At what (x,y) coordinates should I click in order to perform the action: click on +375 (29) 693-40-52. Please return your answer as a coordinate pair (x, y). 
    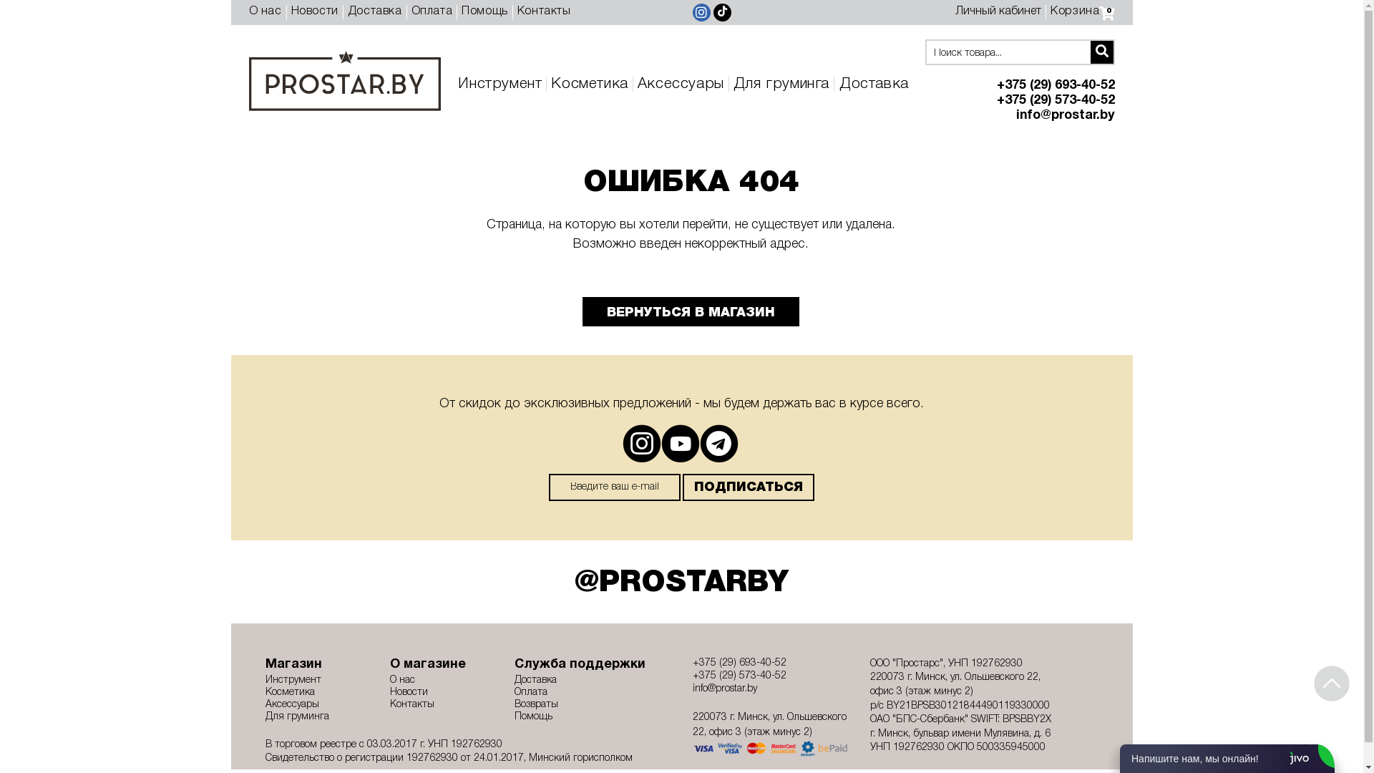
    Looking at the image, I should click on (1036, 86).